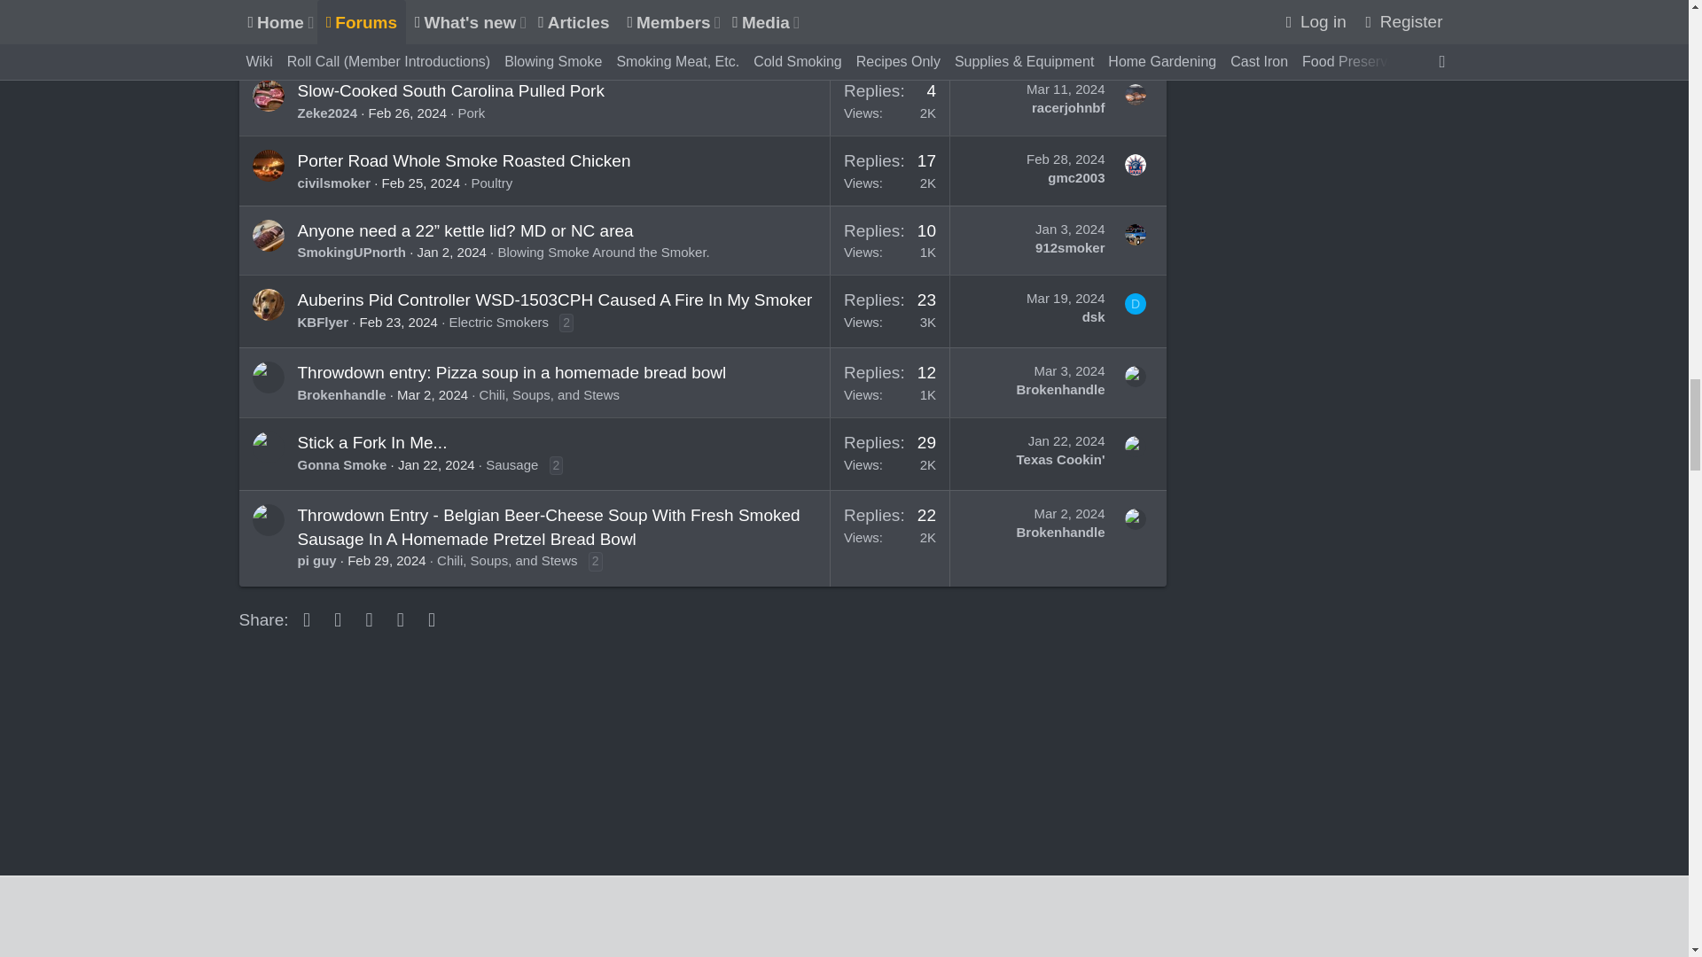 The height and width of the screenshot is (957, 1702). Describe the element at coordinates (408, 113) in the screenshot. I see `Feb 26, 2024 at 8:09 AM` at that location.